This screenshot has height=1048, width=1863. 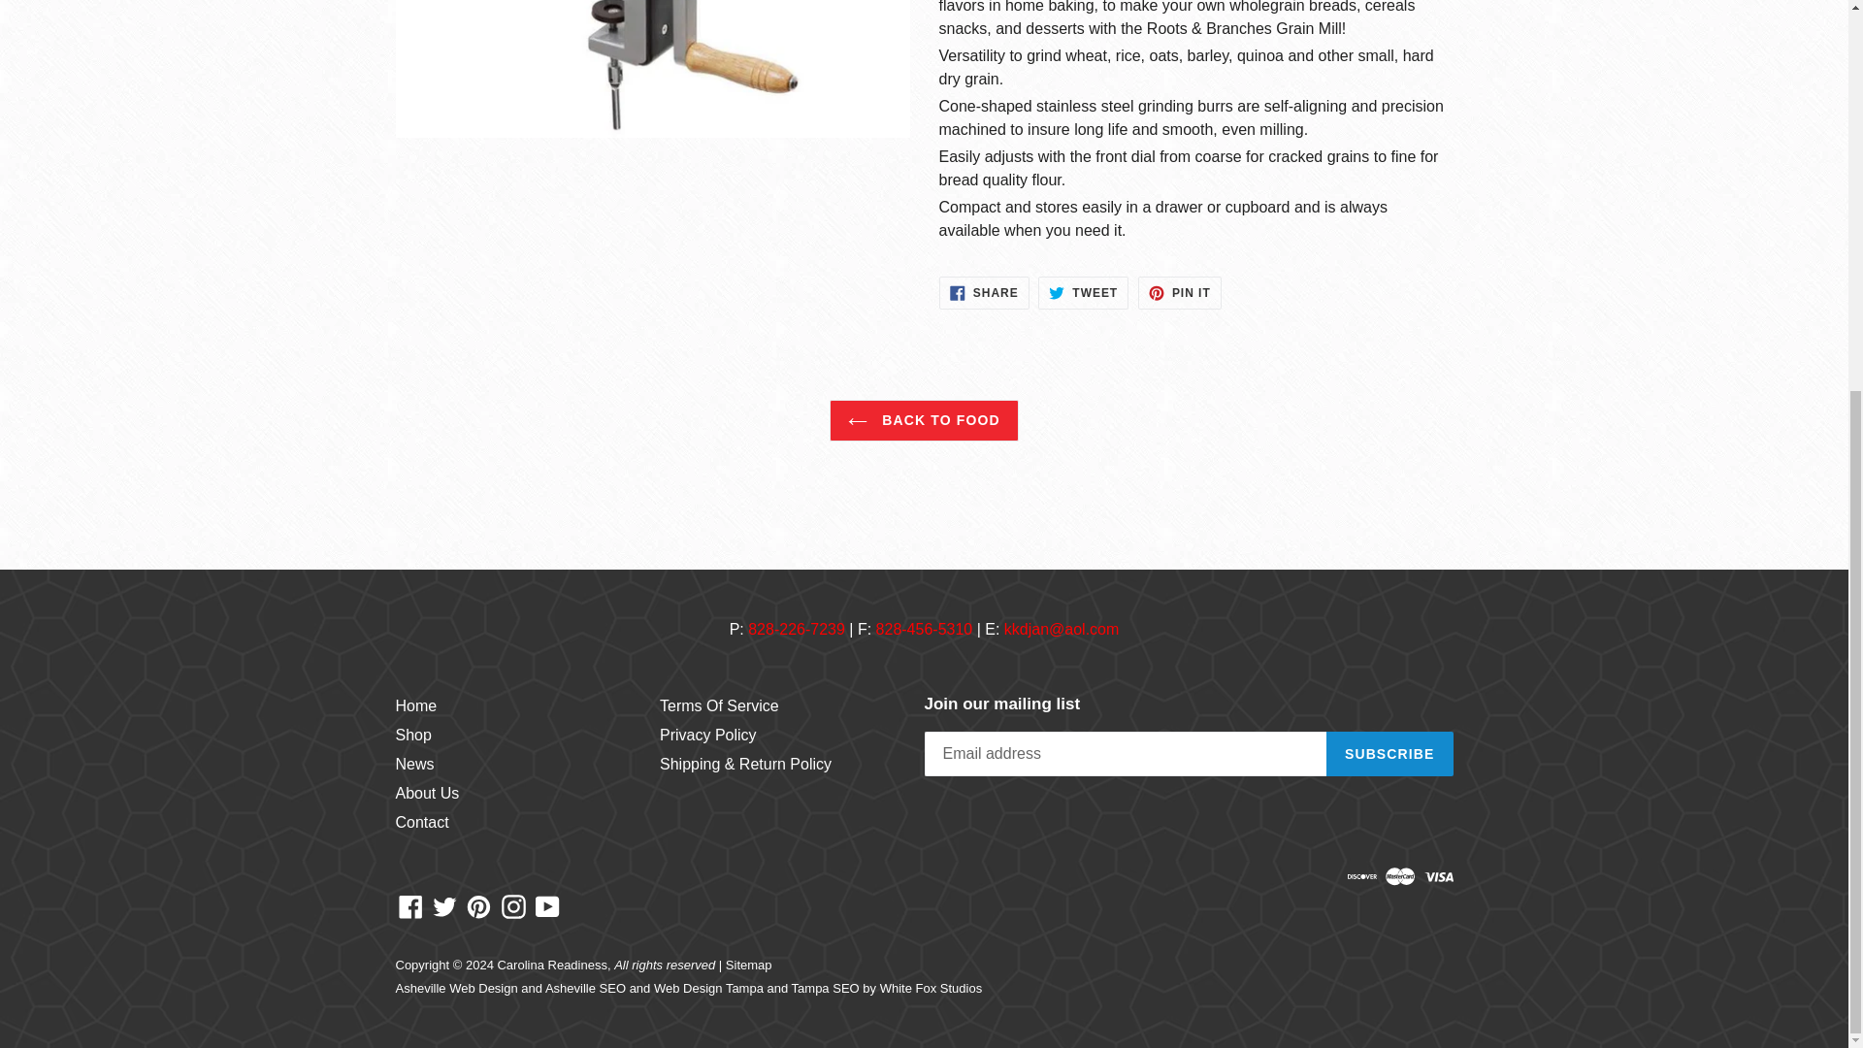 I want to click on Carolina Readiness on YouTube, so click(x=547, y=906).